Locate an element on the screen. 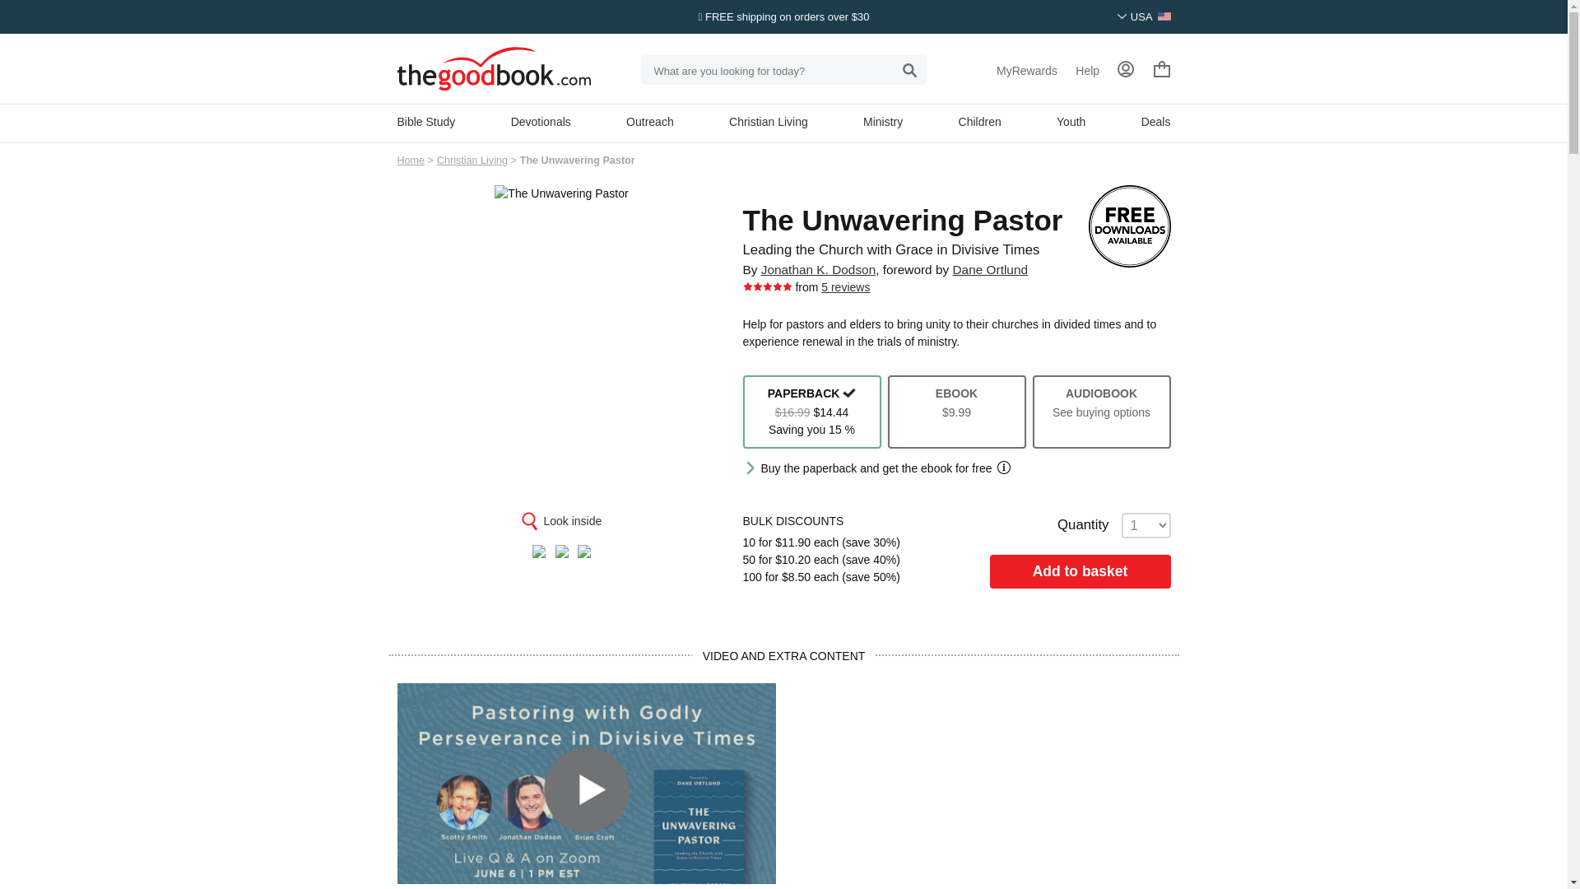 The height and width of the screenshot is (889, 1580). Help is located at coordinates (1088, 71).